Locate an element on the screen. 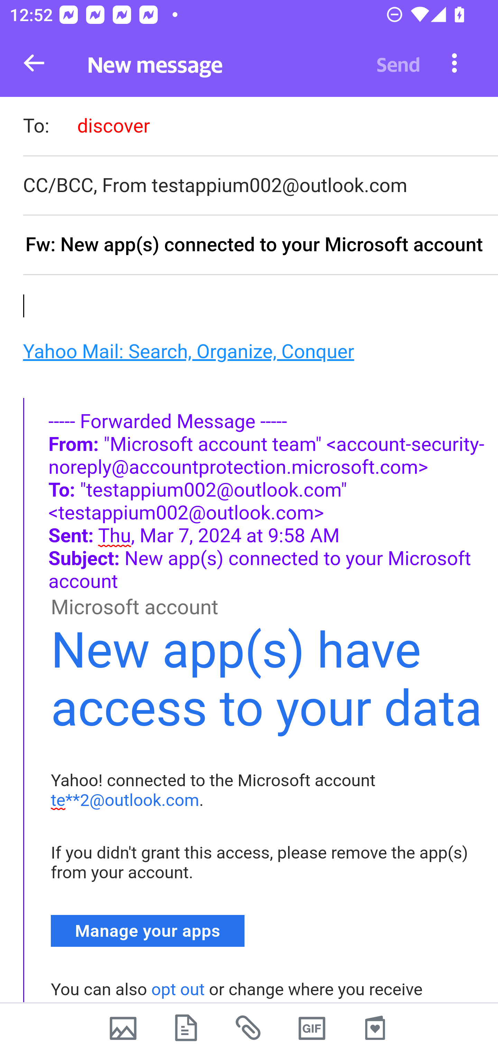 This screenshot has width=498, height=1052. Back is located at coordinates (34, 63).